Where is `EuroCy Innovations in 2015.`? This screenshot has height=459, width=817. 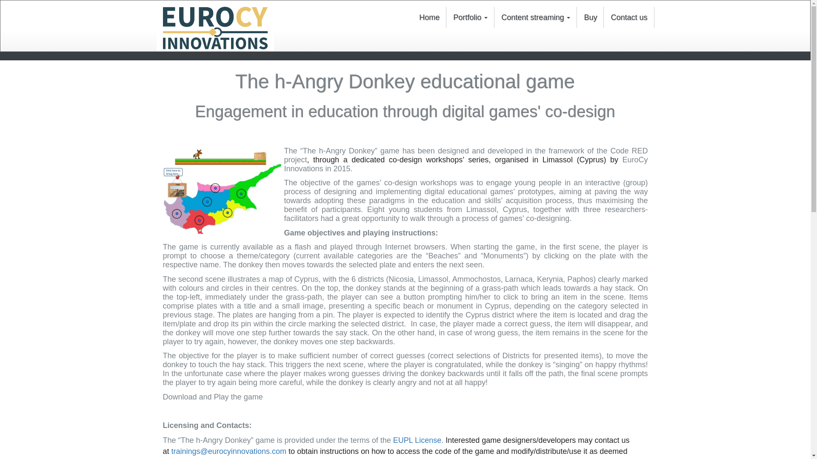 EuroCy Innovations in 2015. is located at coordinates (466, 164).